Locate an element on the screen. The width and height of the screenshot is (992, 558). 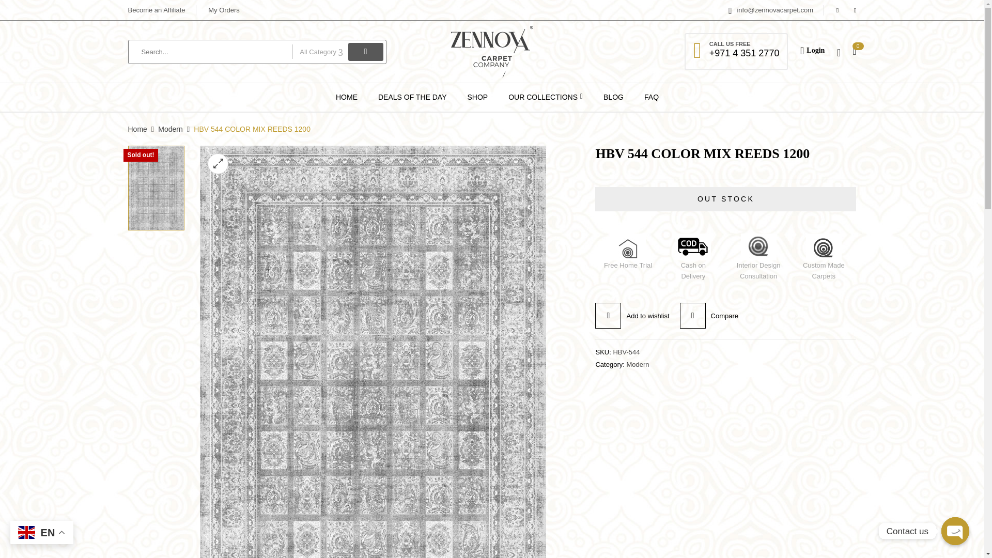
FAQ is located at coordinates (651, 97).